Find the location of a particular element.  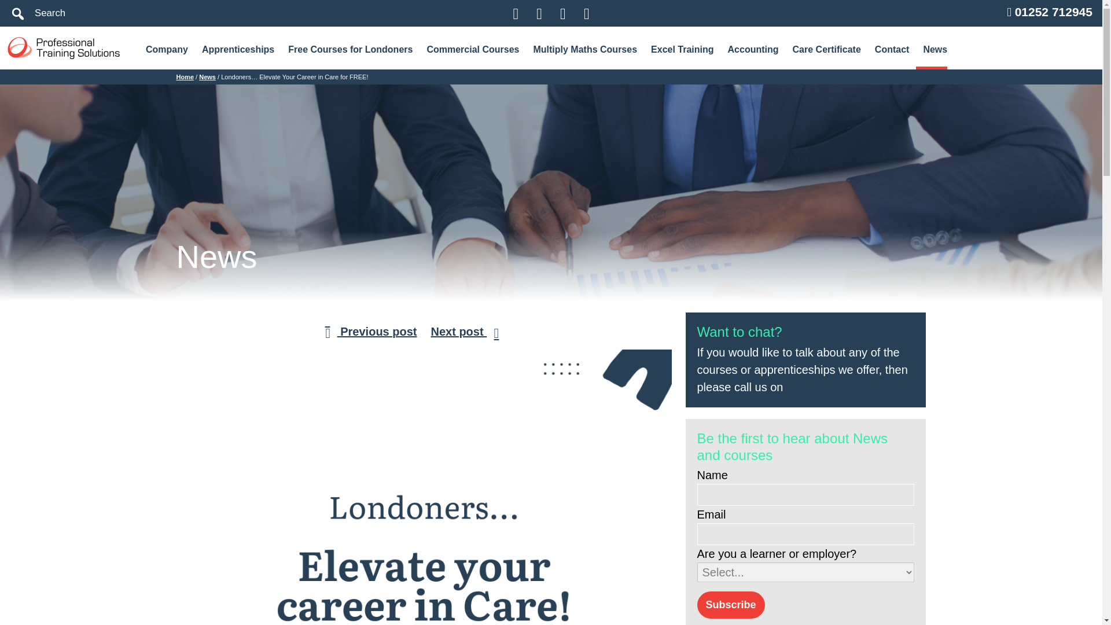

Accounting is located at coordinates (753, 49).